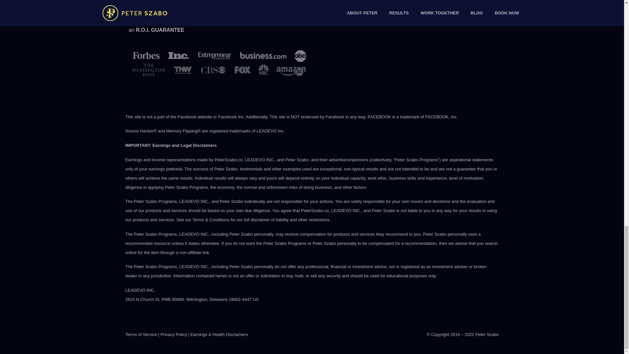 This screenshot has width=629, height=354. I want to click on Privacy Policy, so click(174, 334).